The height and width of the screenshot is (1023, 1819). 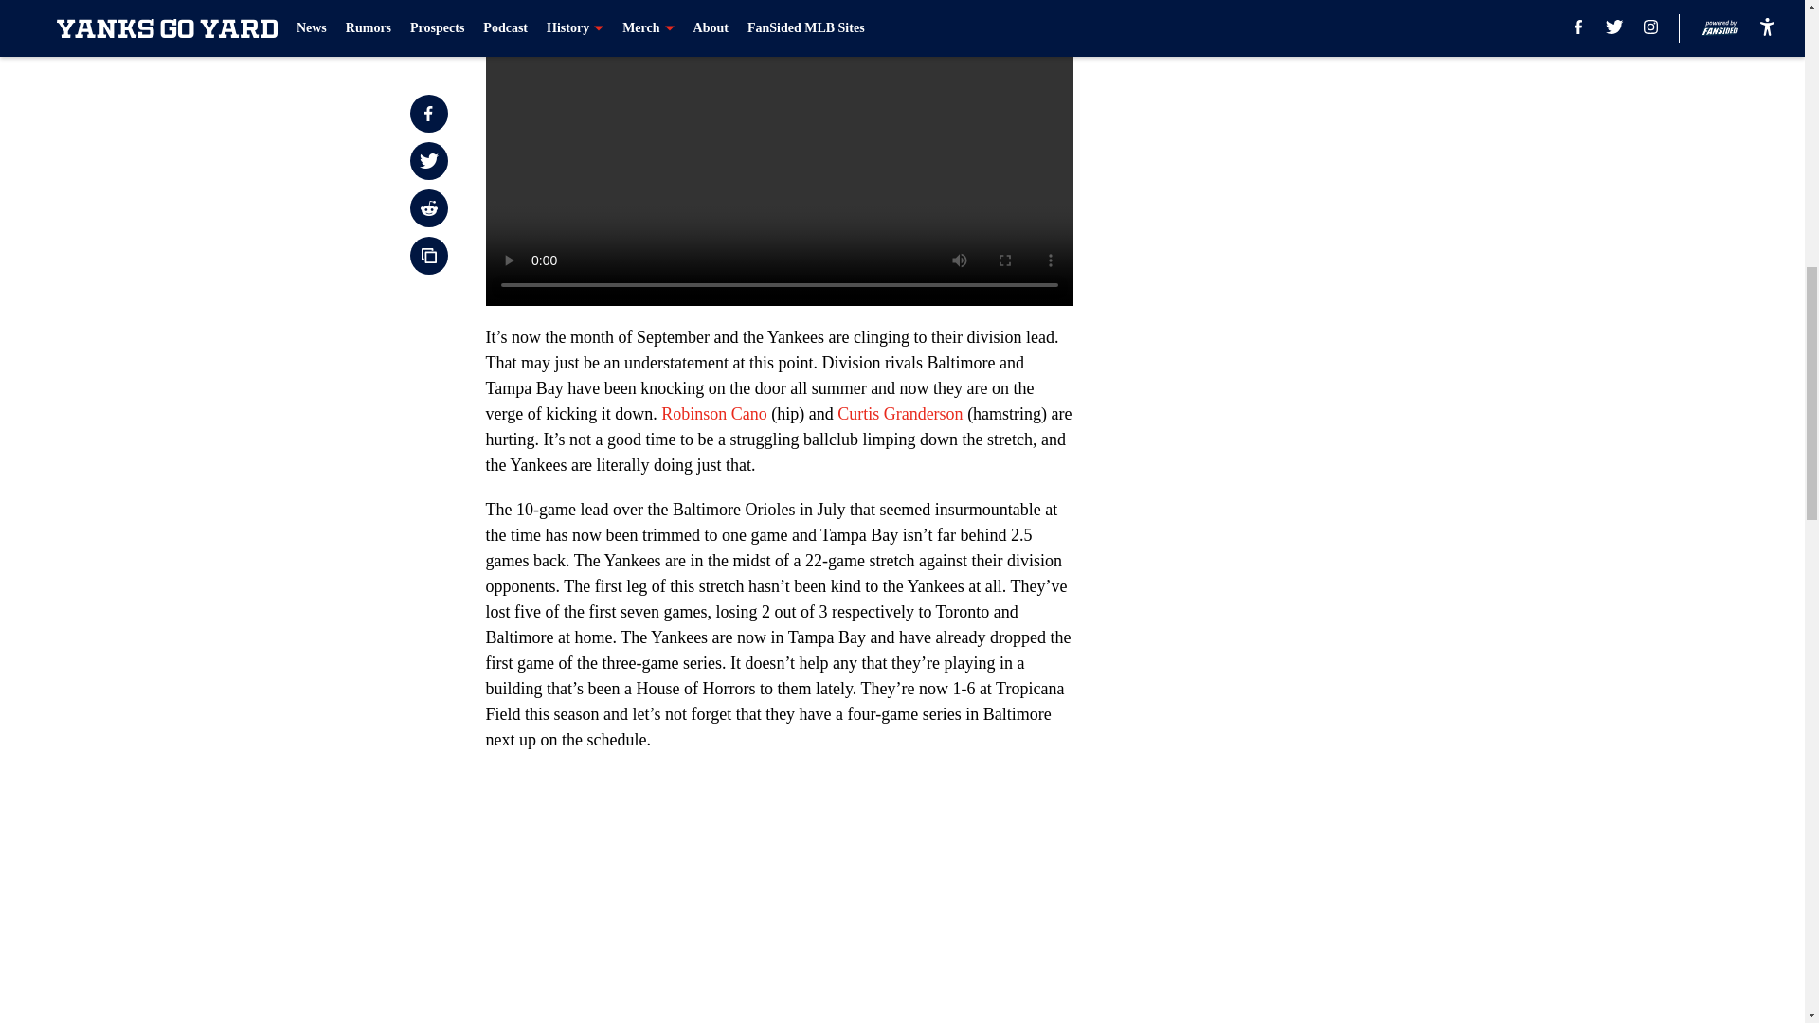 What do you see at coordinates (899, 413) in the screenshot?
I see `Curtis Granderson` at bounding box center [899, 413].